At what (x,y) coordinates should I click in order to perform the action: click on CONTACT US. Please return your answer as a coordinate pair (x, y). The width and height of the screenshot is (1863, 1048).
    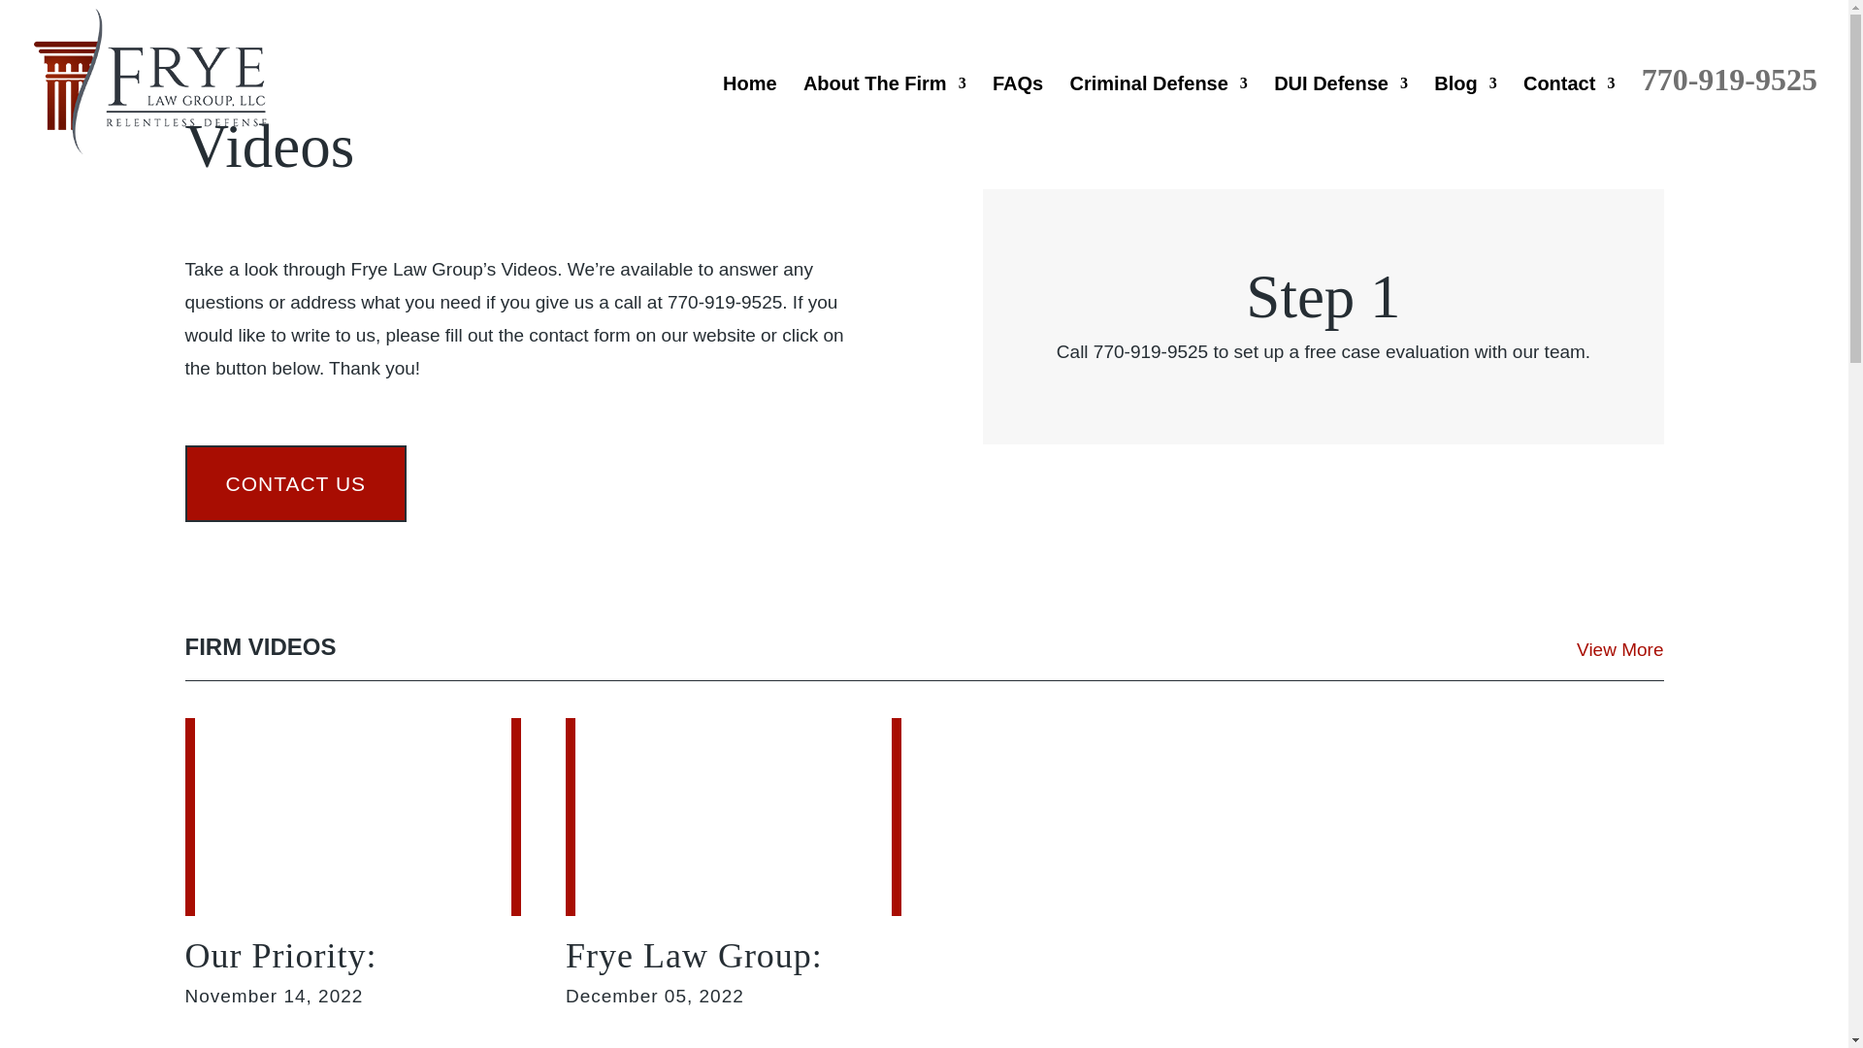
    Looking at the image, I should click on (295, 483).